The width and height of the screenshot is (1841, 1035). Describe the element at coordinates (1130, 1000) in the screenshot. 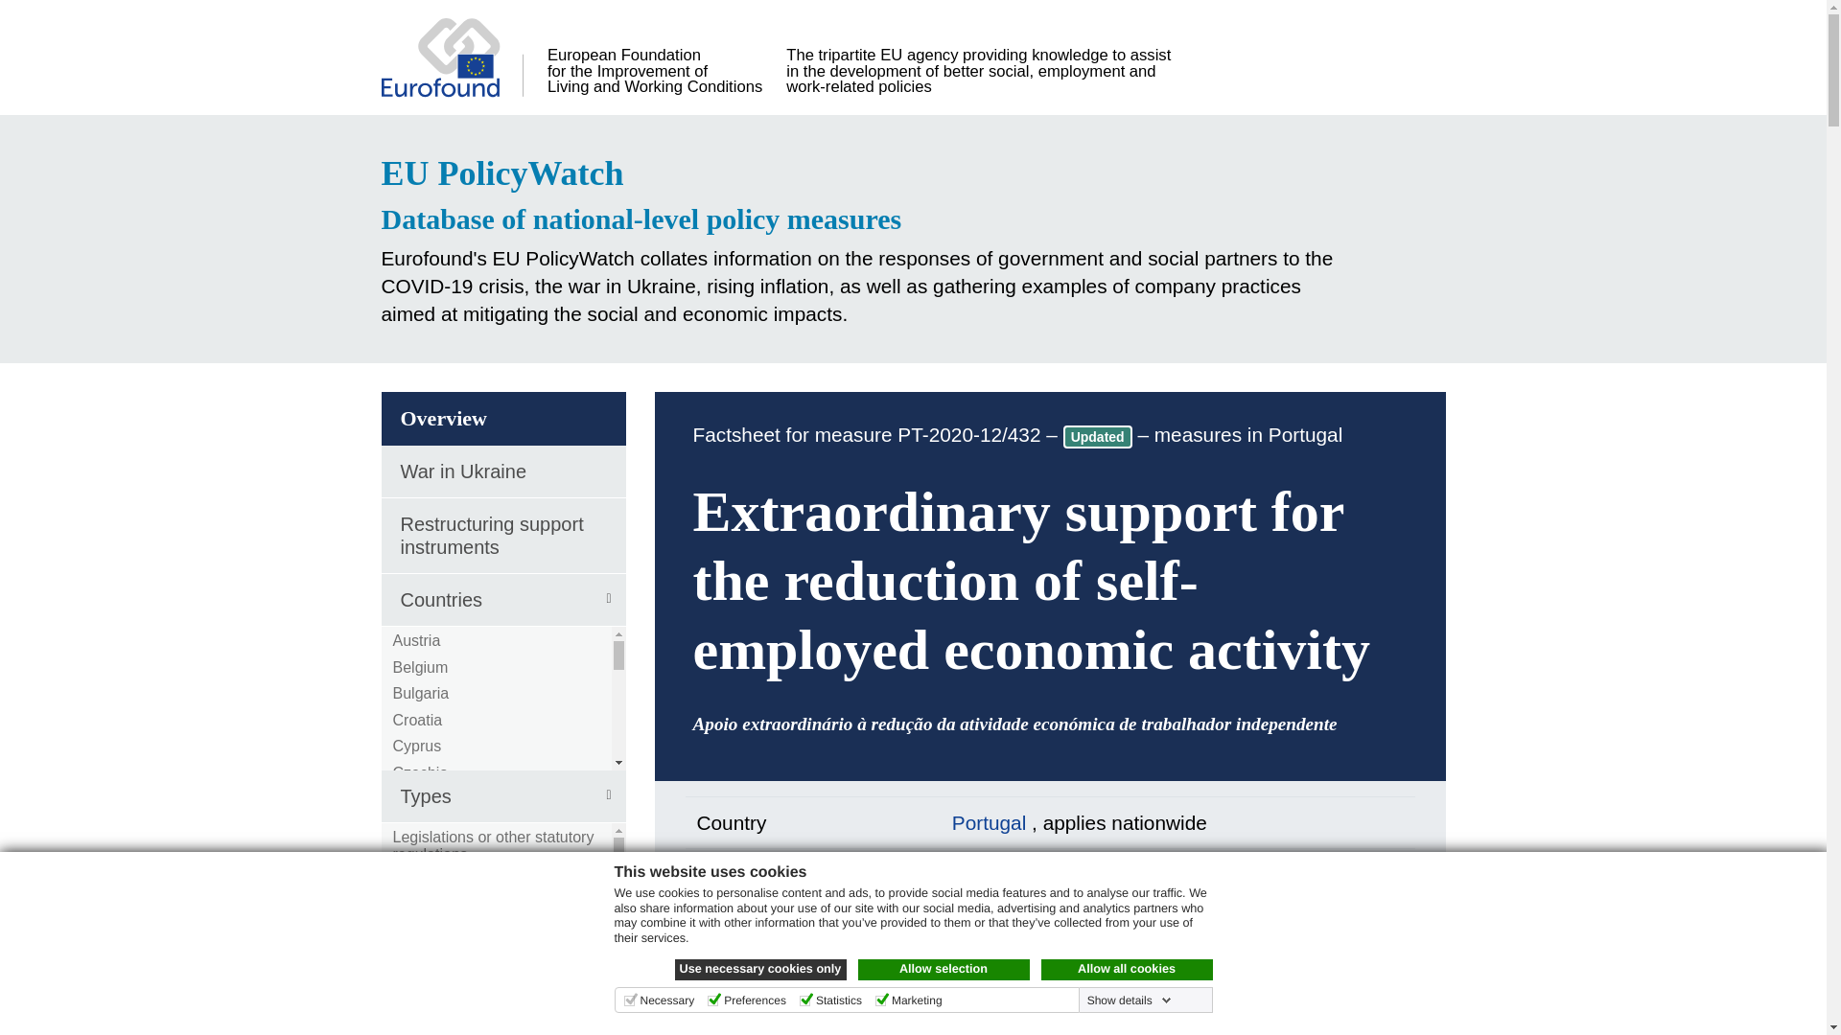

I see `Show details` at that location.